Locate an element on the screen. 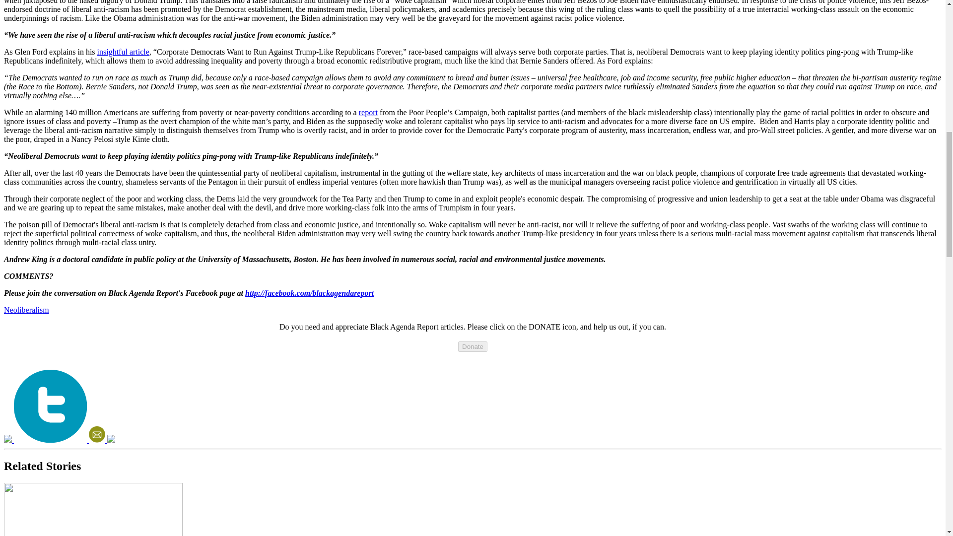 The image size is (953, 536). Donate is located at coordinates (473, 346).